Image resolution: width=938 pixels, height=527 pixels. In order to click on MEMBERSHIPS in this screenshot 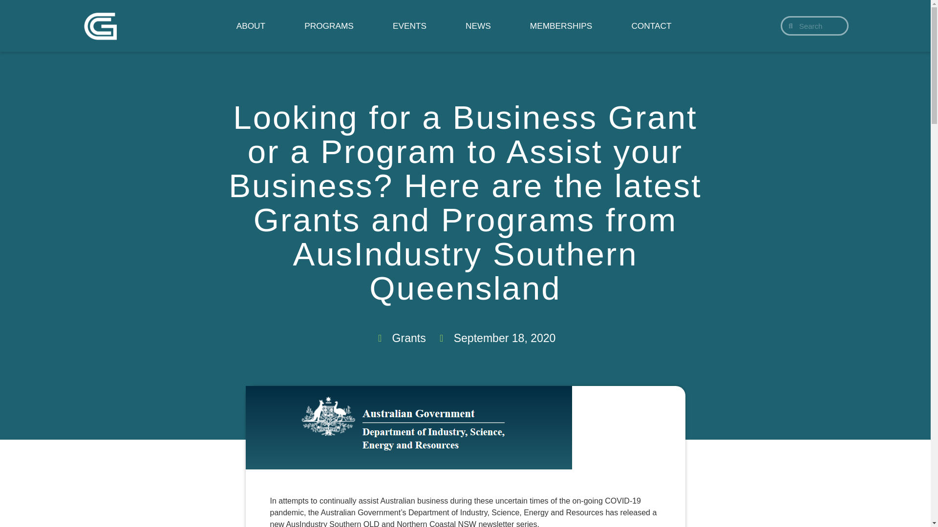, I will do `click(561, 26)`.